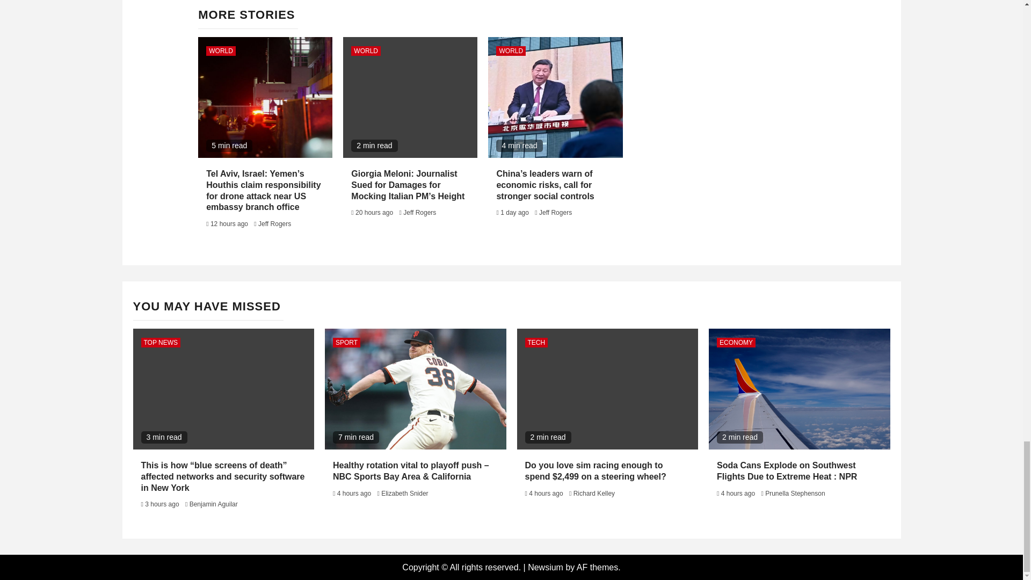  Describe the element at coordinates (555, 212) in the screenshot. I see `Jeff Rogers` at that location.